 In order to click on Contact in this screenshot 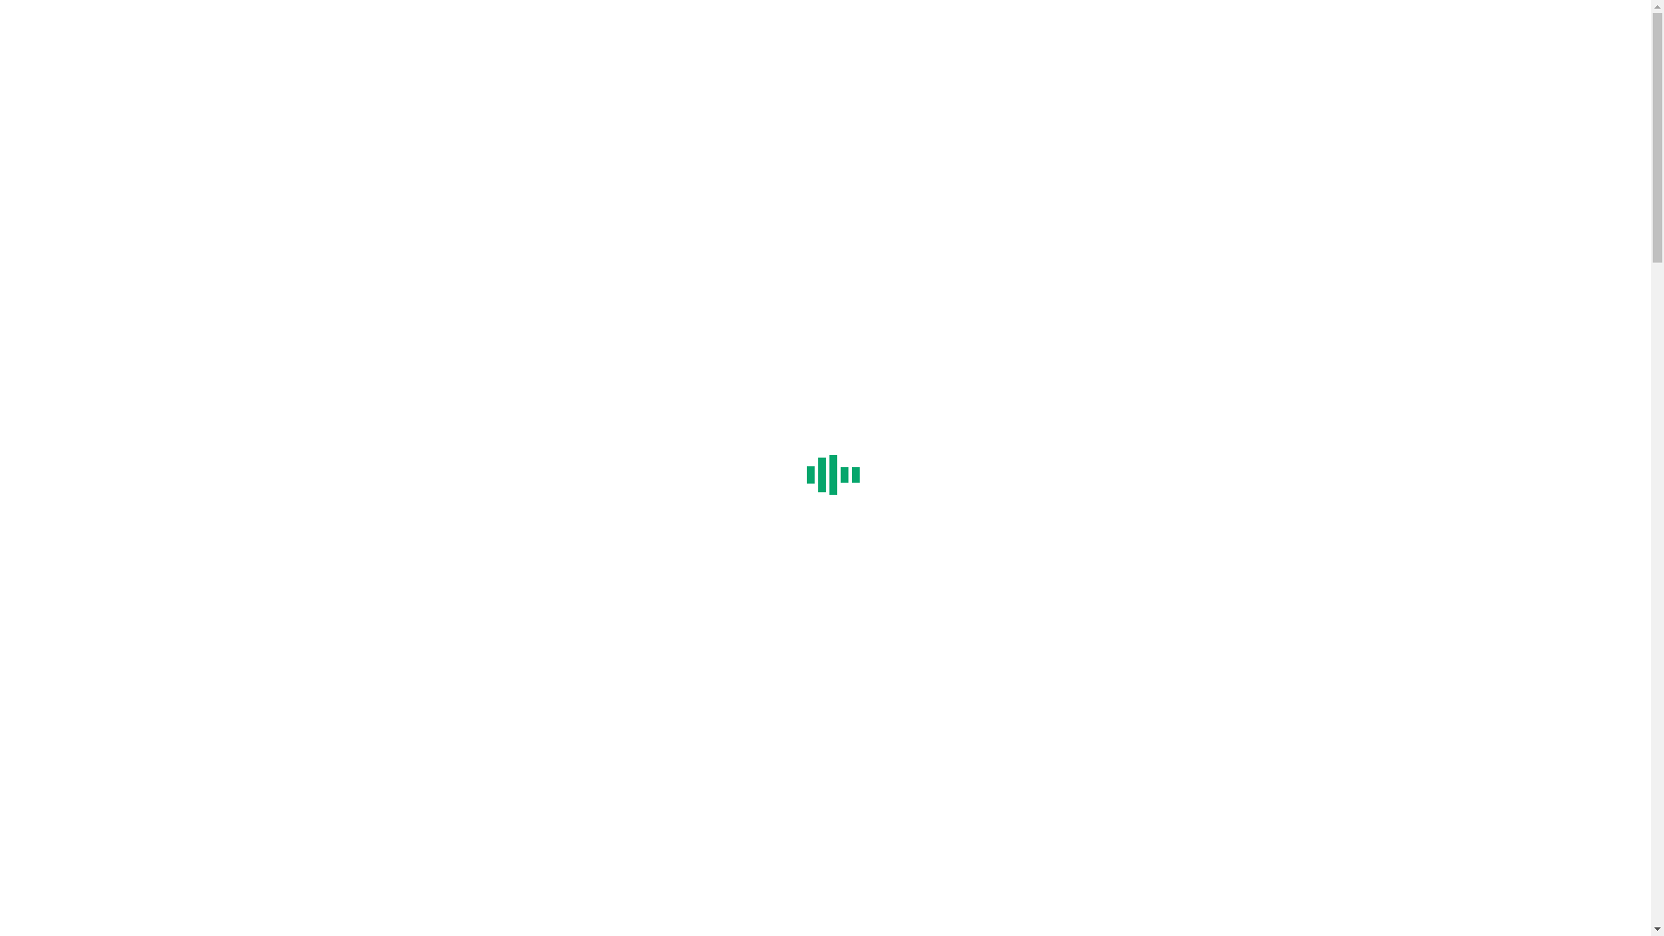, I will do `click(63, 660)`.